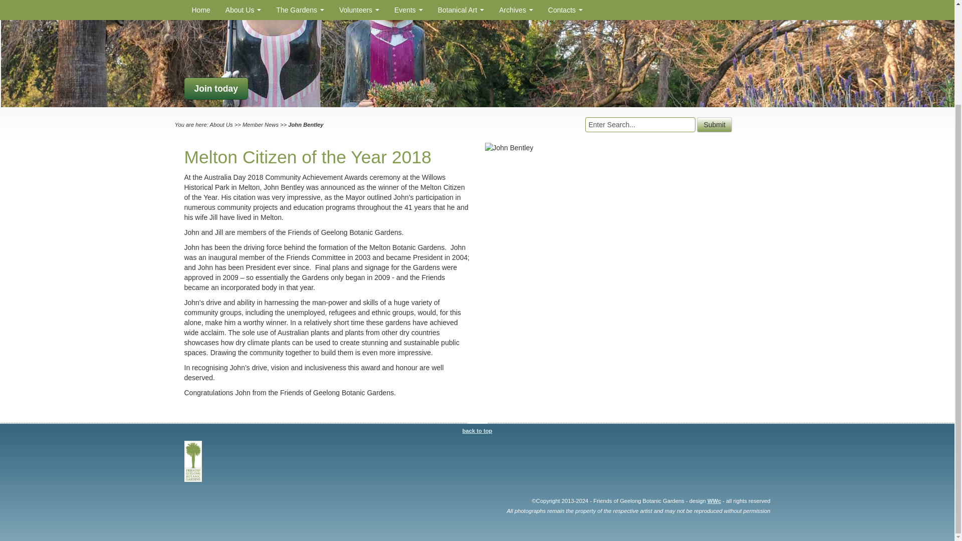  I want to click on back to top, so click(477, 426).